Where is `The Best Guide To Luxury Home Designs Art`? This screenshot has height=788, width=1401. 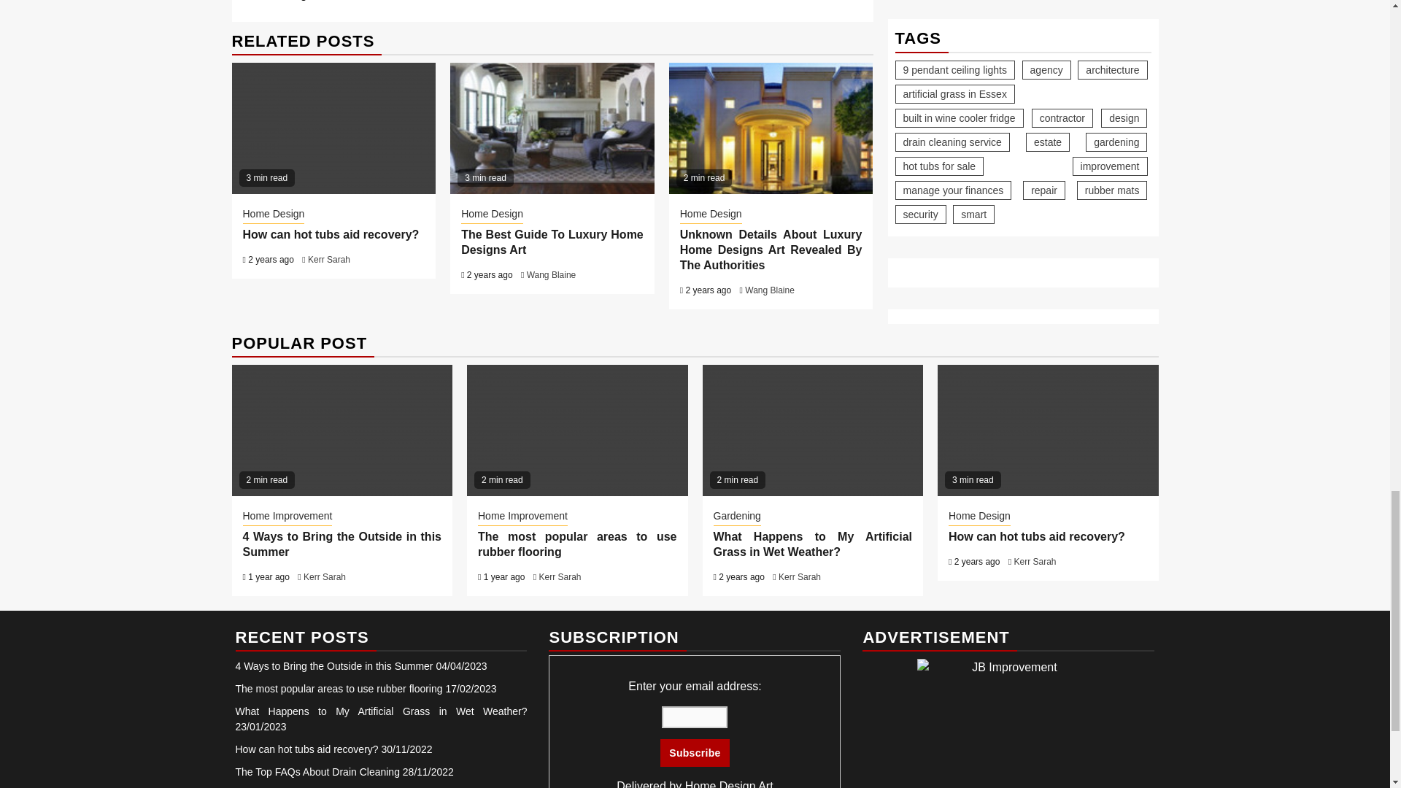
The Best Guide To Luxury Home Designs Art is located at coordinates (552, 128).